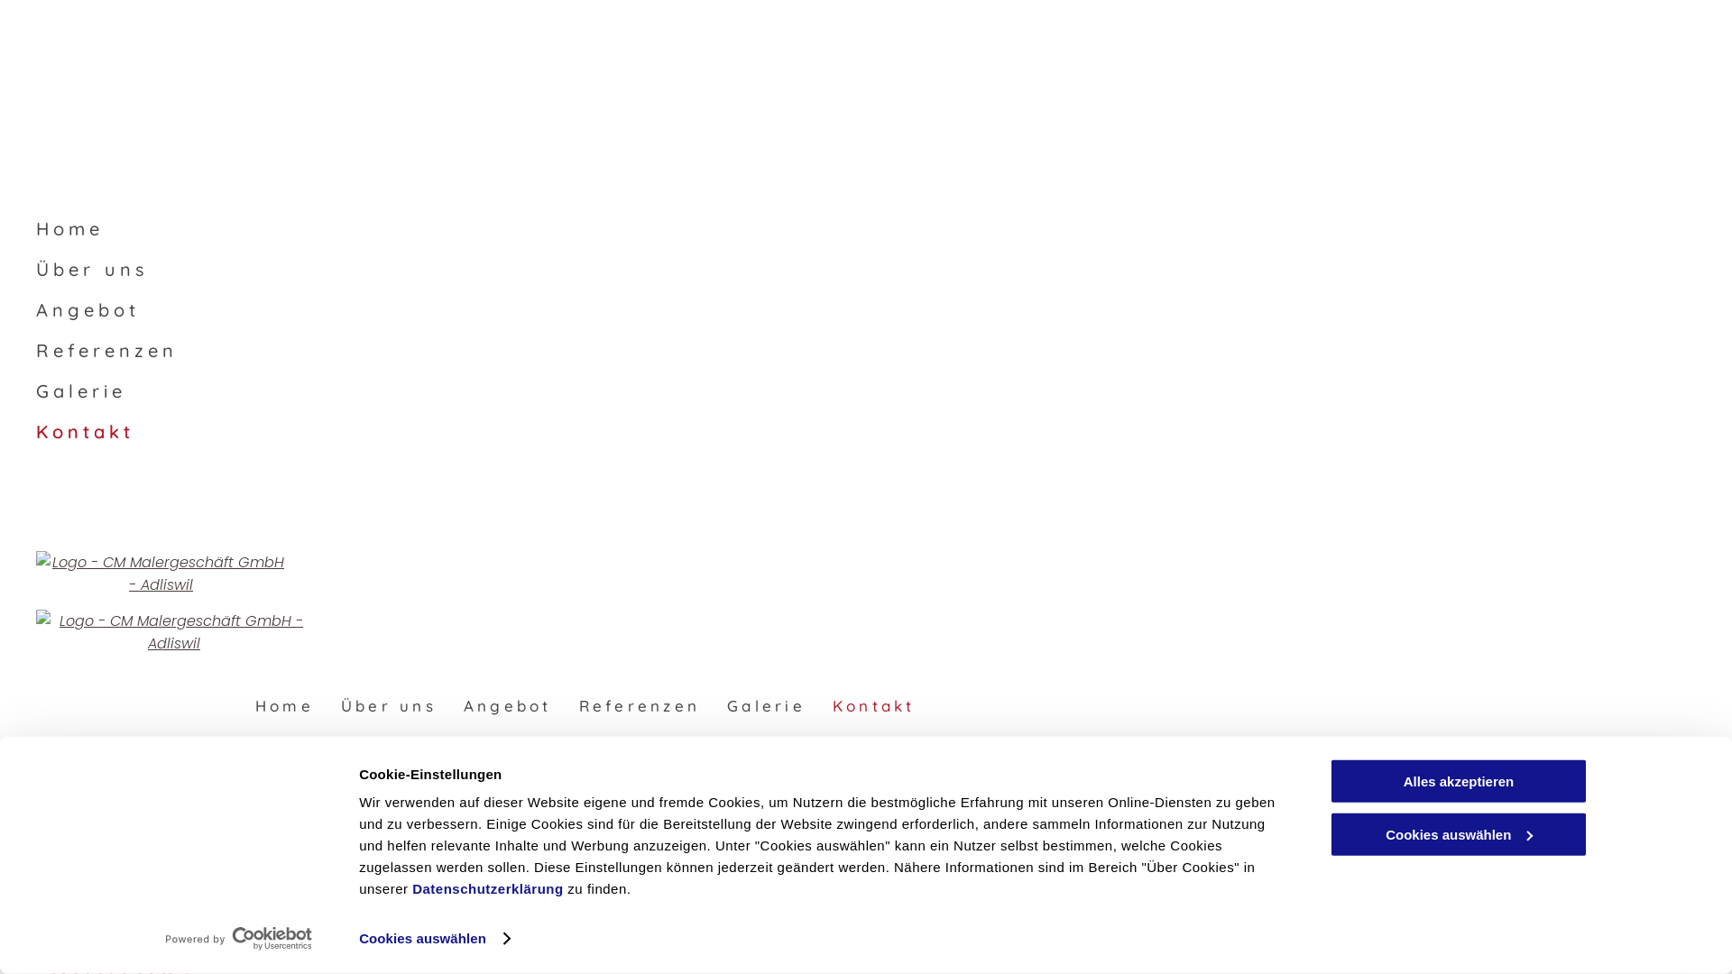 The image size is (1732, 974). Describe the element at coordinates (285, 705) in the screenshot. I see `Home` at that location.